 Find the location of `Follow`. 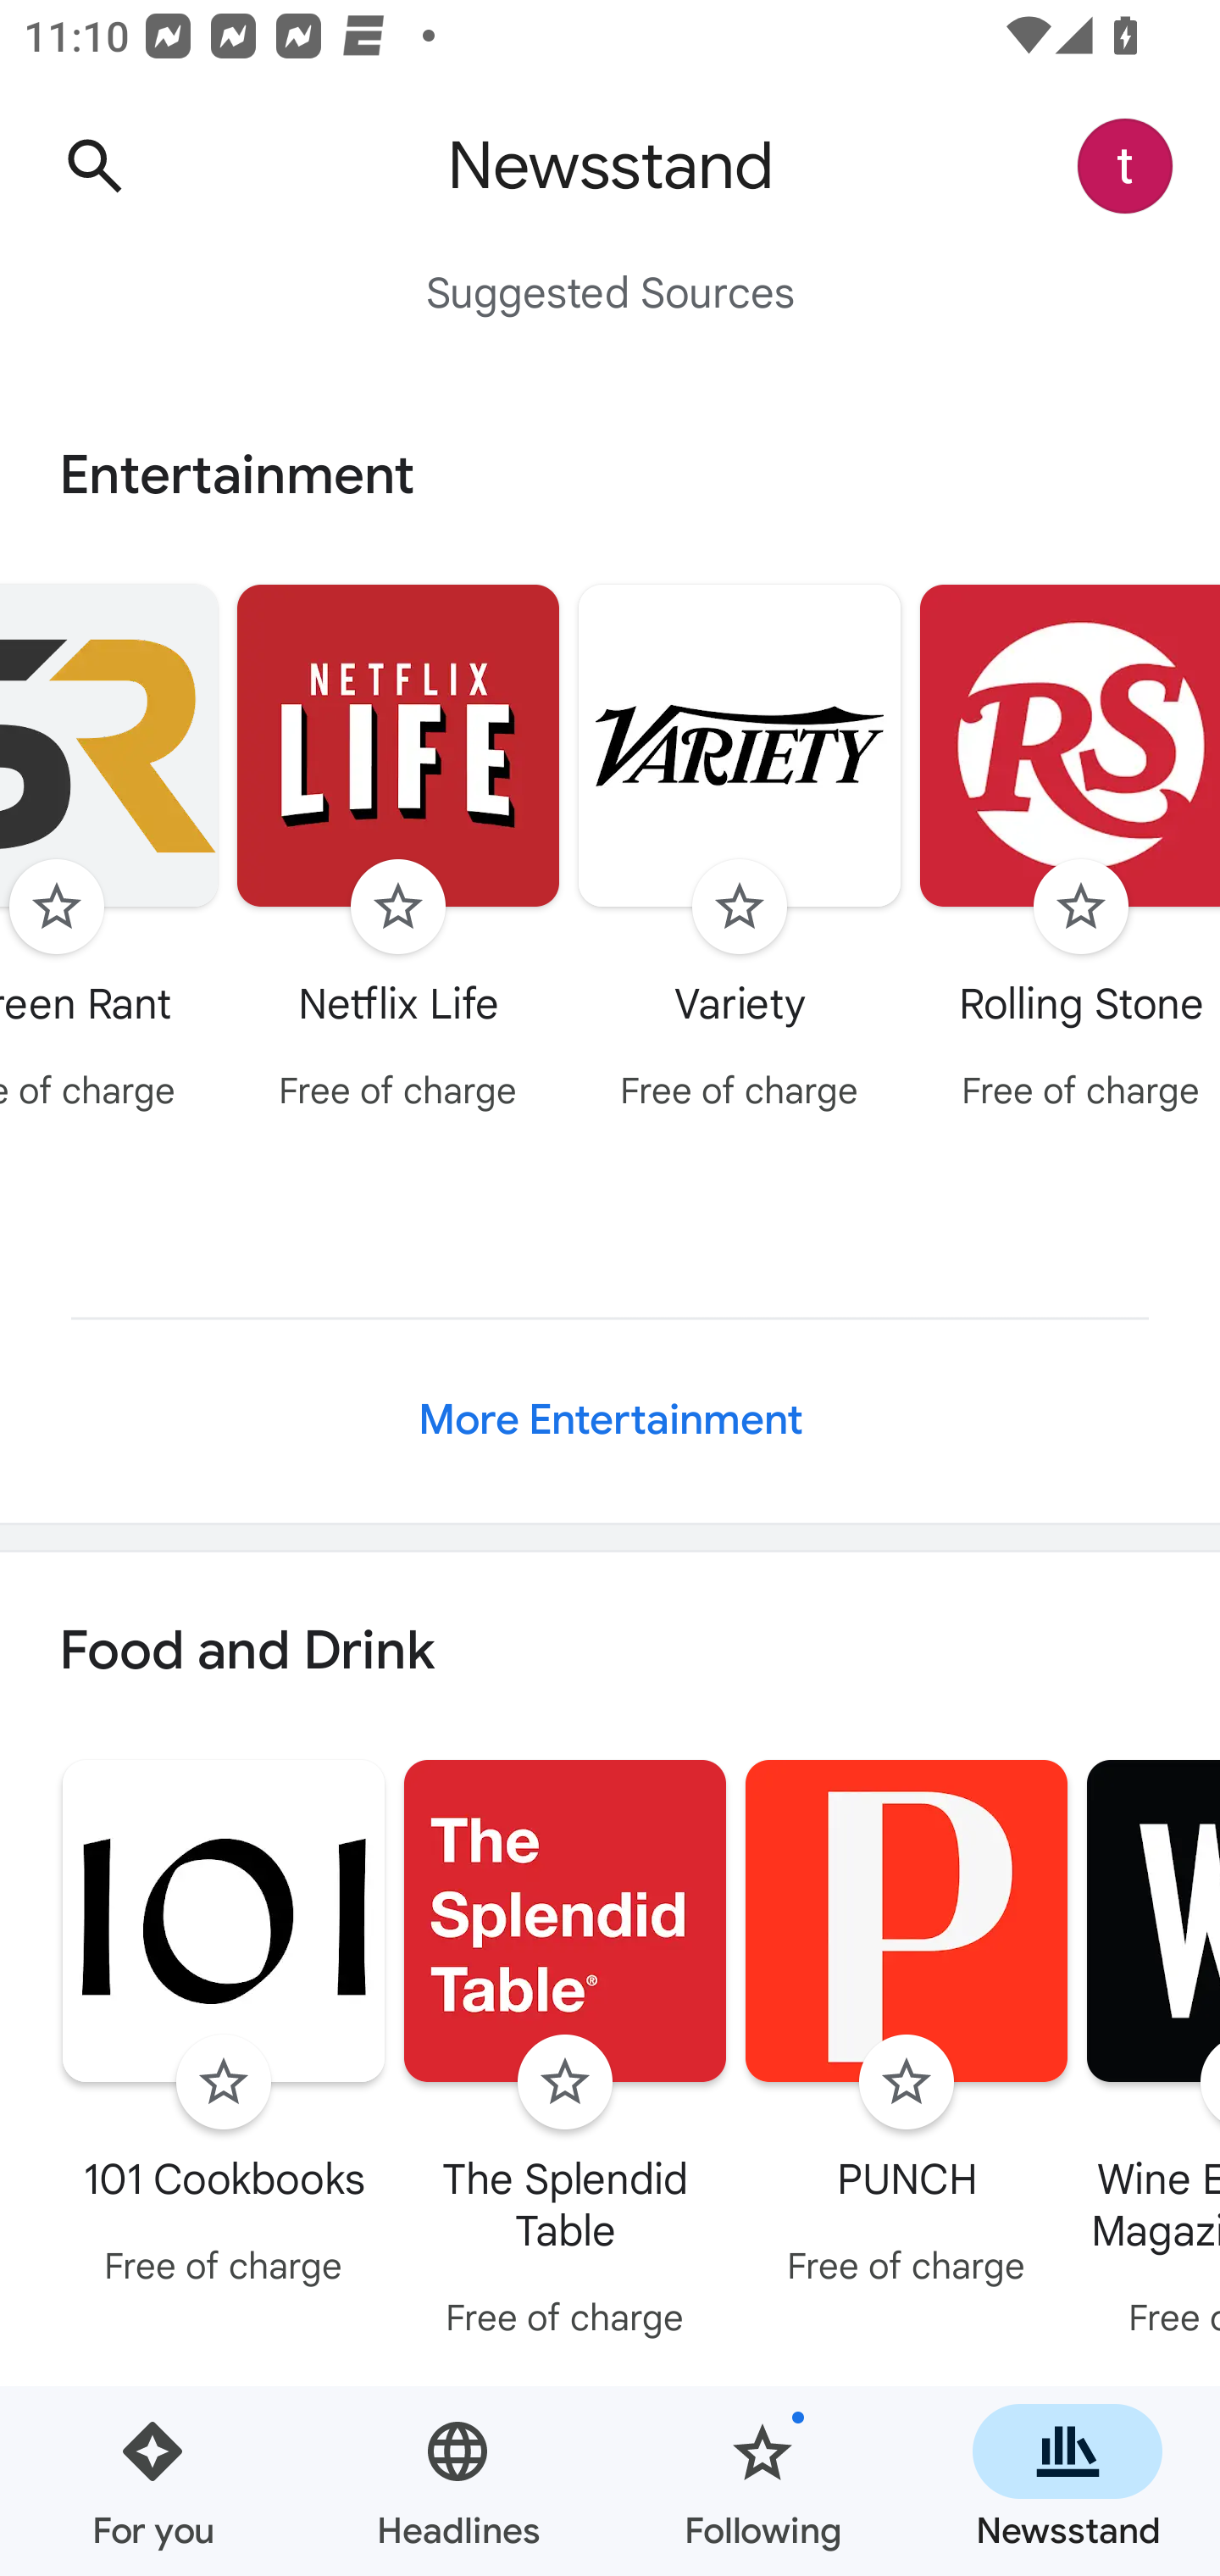

Follow is located at coordinates (56, 907).